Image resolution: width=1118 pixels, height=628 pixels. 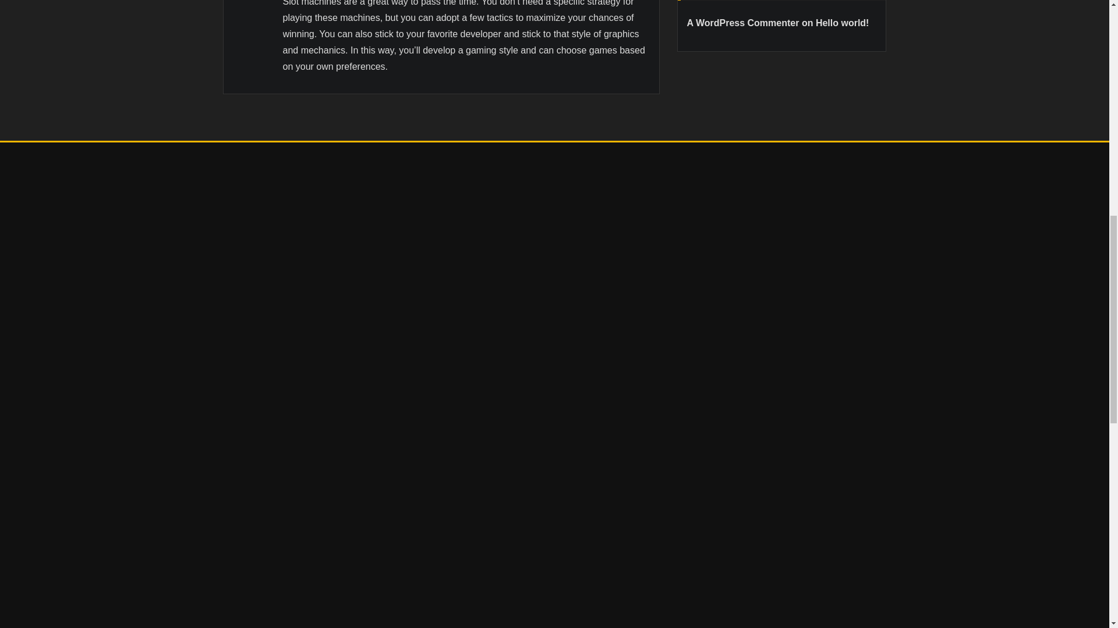 What do you see at coordinates (843, 23) in the screenshot?
I see `Hello world!` at bounding box center [843, 23].